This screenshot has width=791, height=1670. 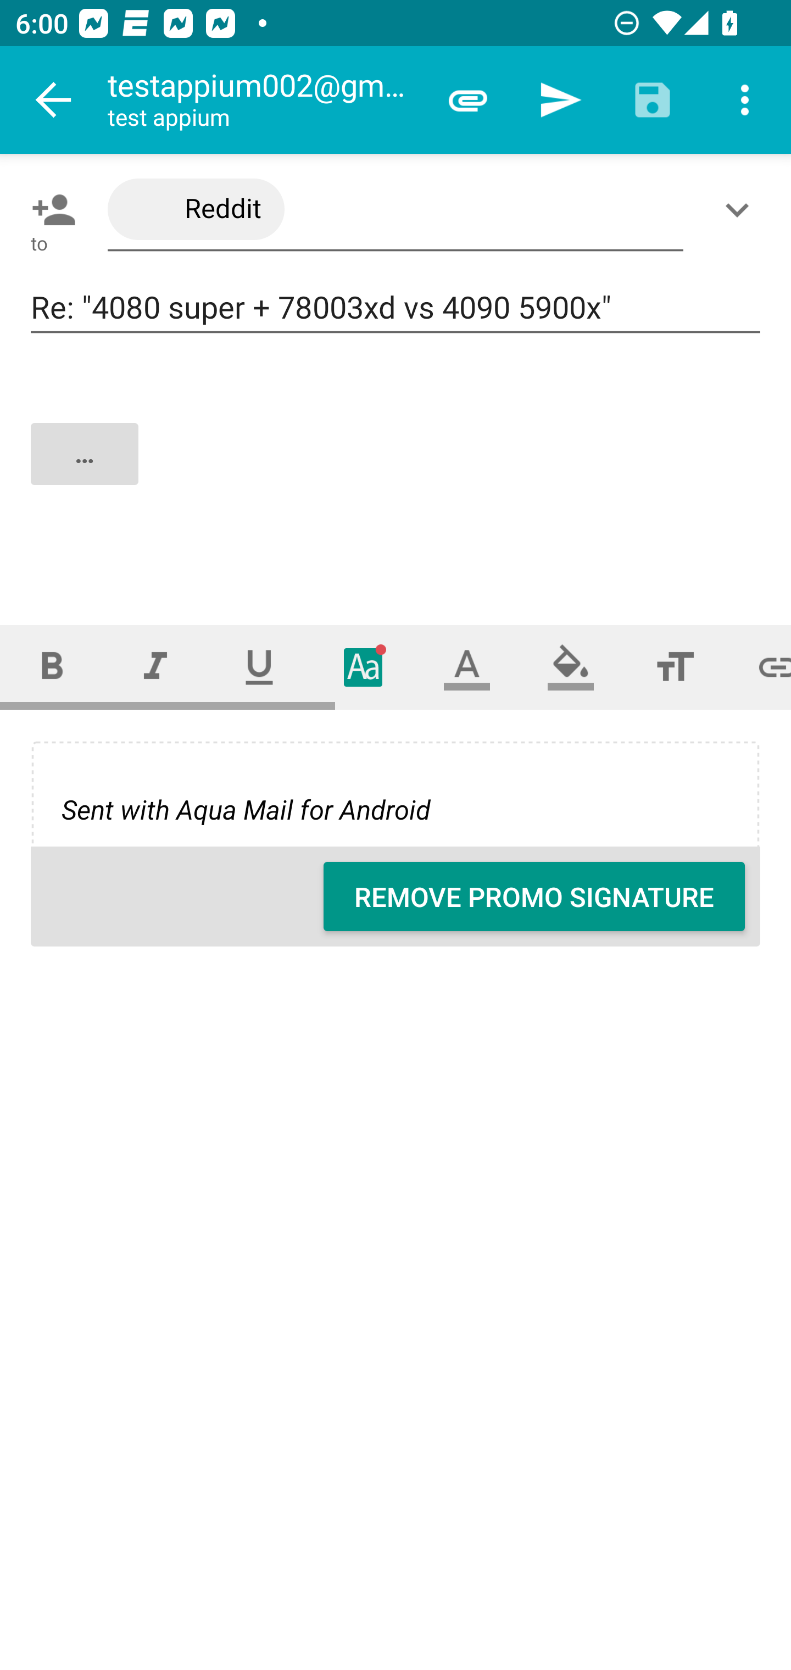 I want to click on Send, so click(x=560, y=100).